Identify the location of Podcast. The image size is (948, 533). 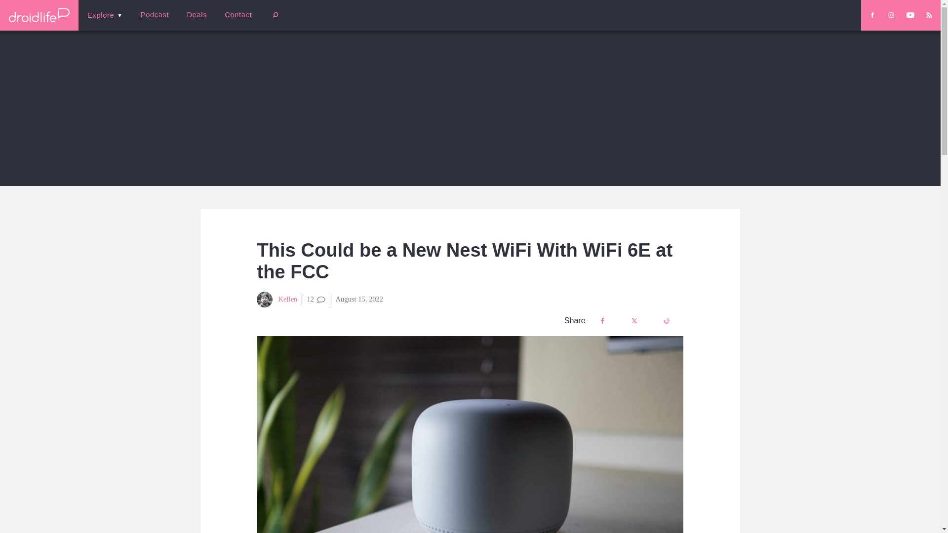
(155, 15).